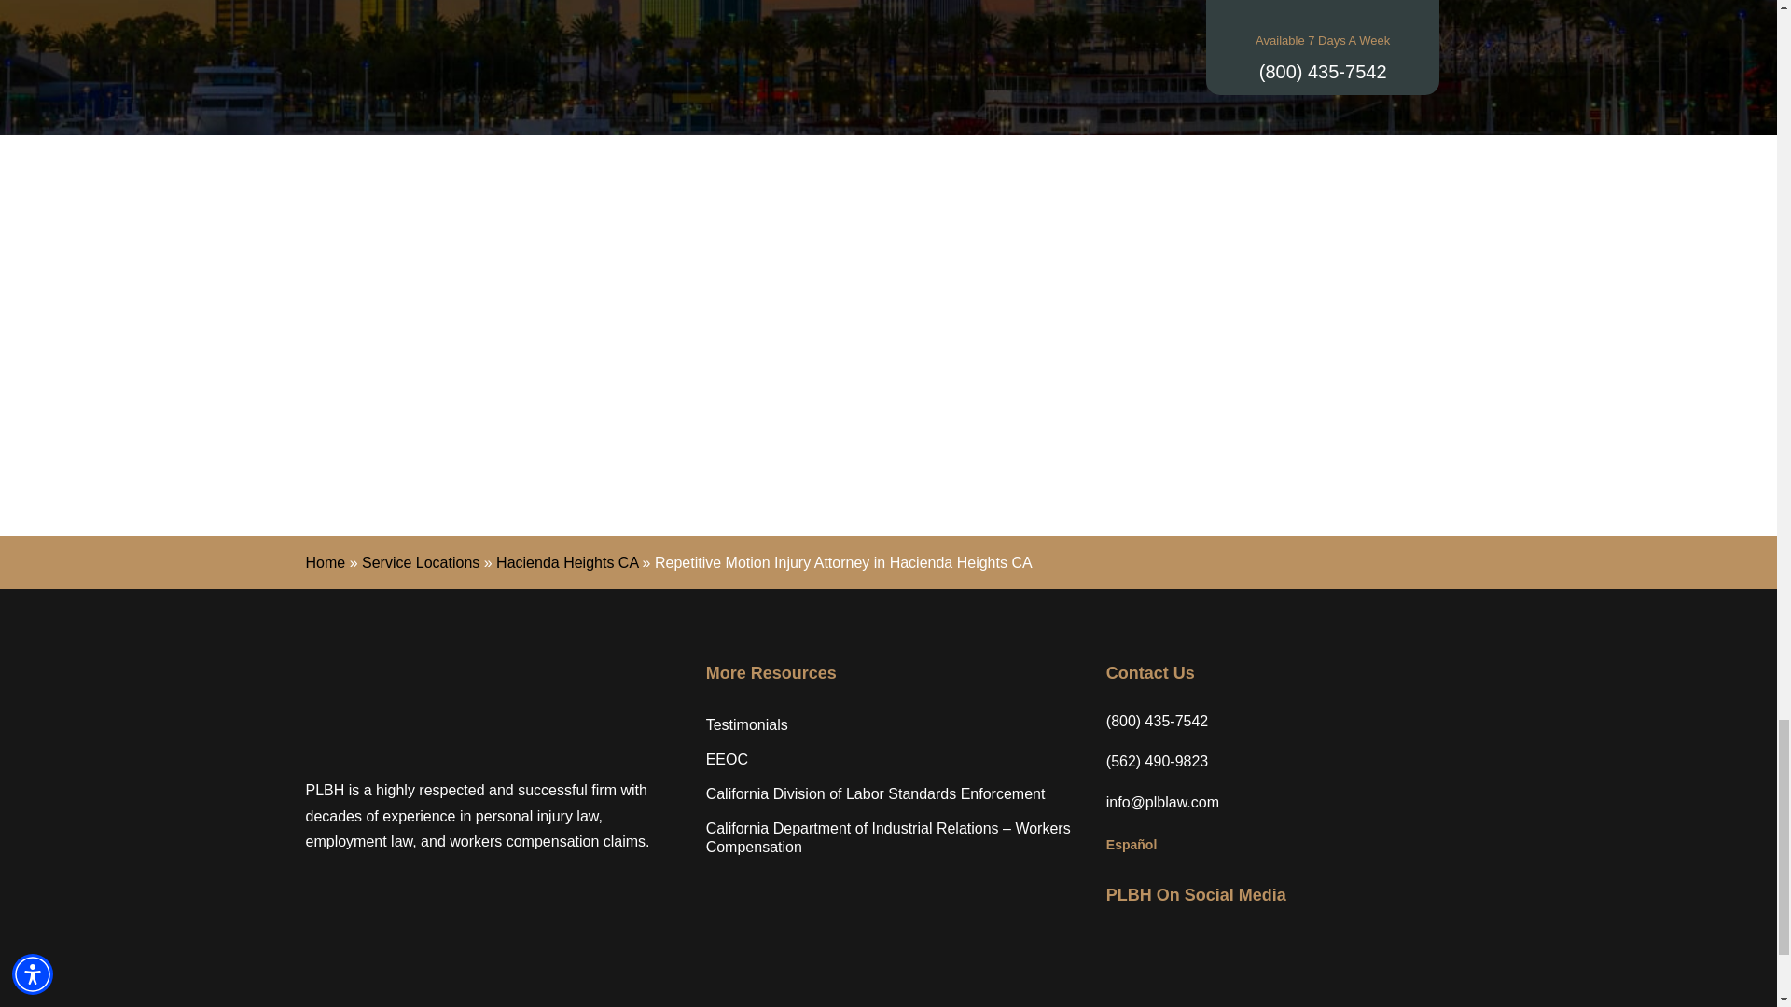 The width and height of the screenshot is (1791, 1007). Describe the element at coordinates (1369, 390) in the screenshot. I see `This Firm is Lead Counsel Verified.` at that location.